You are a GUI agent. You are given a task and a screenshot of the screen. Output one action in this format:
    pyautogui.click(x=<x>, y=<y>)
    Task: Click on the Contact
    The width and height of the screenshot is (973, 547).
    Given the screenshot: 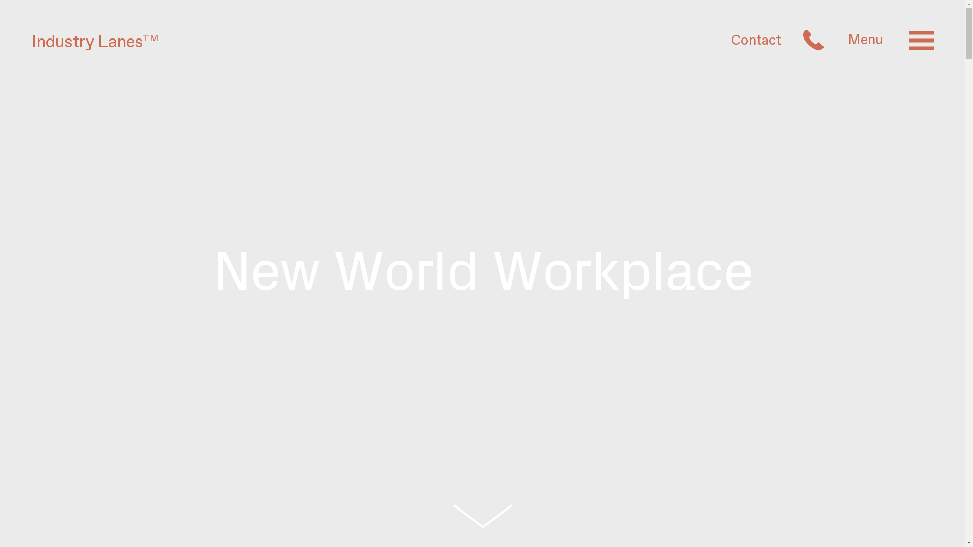 What is the action you would take?
    pyautogui.click(x=777, y=40)
    